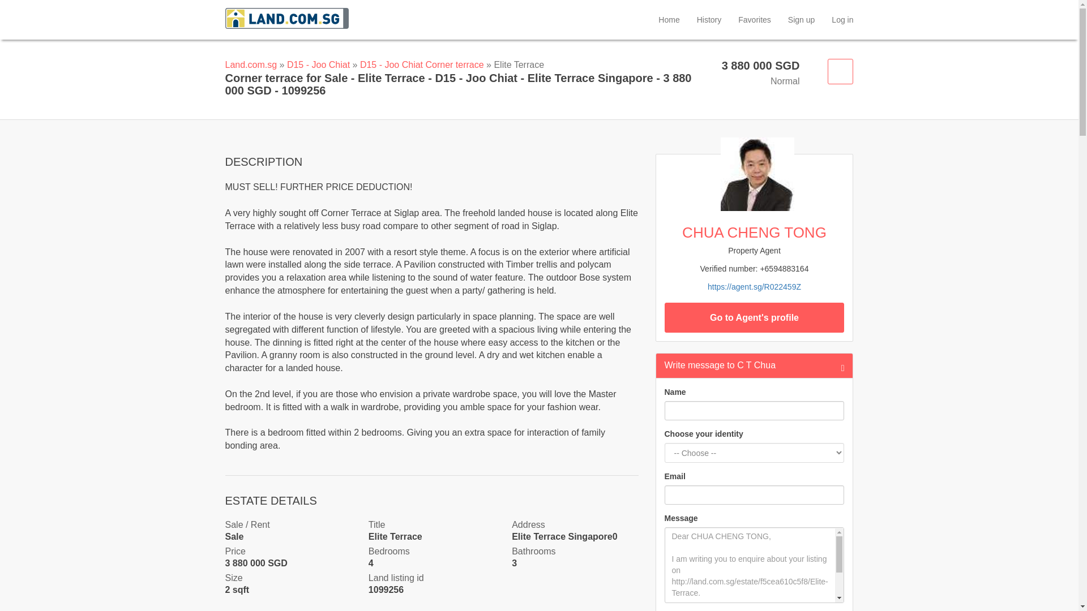  What do you see at coordinates (318, 64) in the screenshot?
I see `D15 - Joo Chiat` at bounding box center [318, 64].